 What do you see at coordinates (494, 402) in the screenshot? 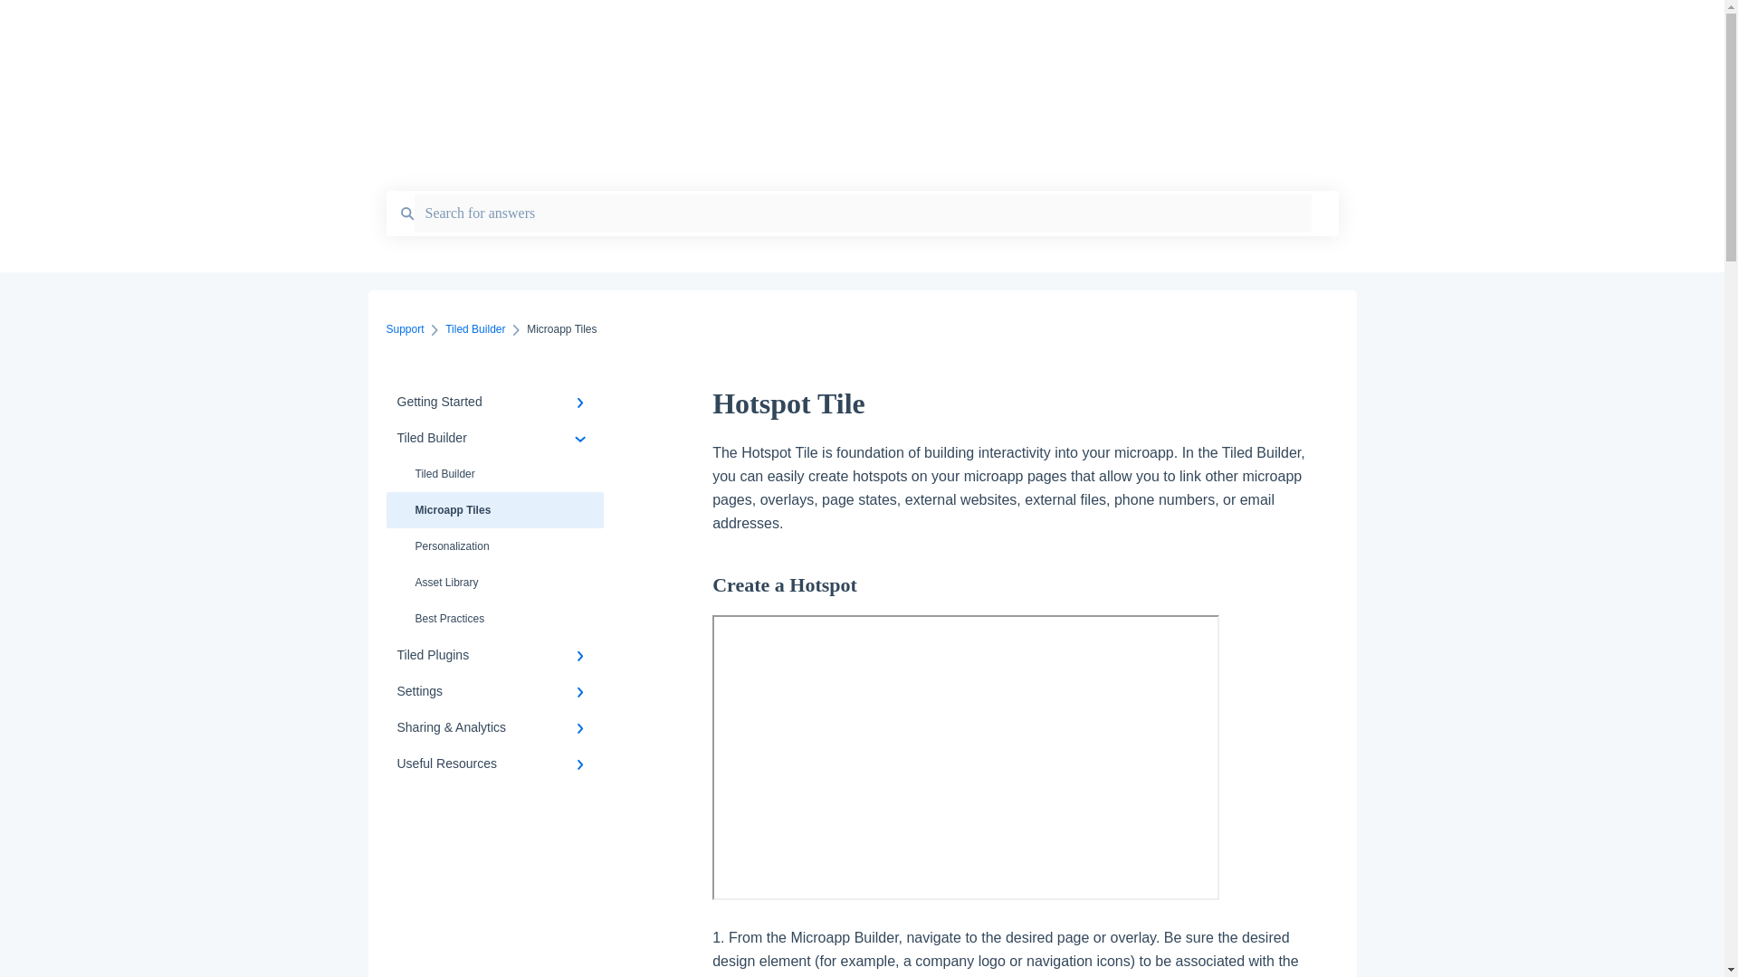
I see `Getting Started` at bounding box center [494, 402].